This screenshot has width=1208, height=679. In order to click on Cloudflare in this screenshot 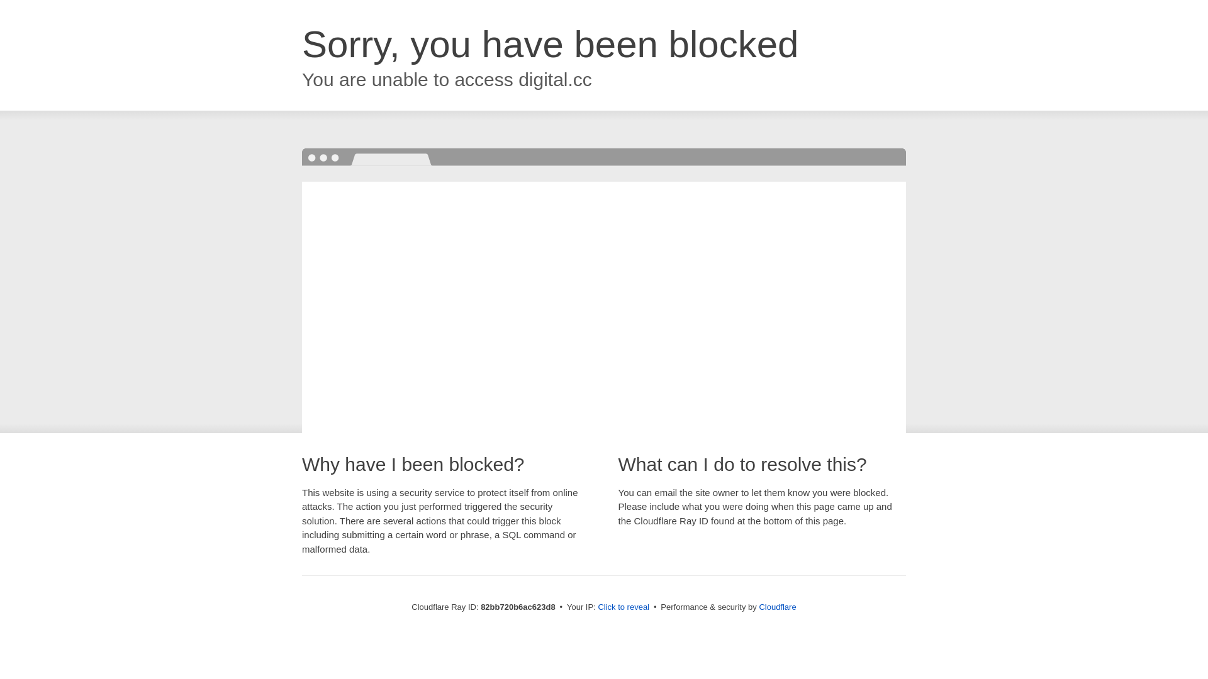, I will do `click(778, 607)`.